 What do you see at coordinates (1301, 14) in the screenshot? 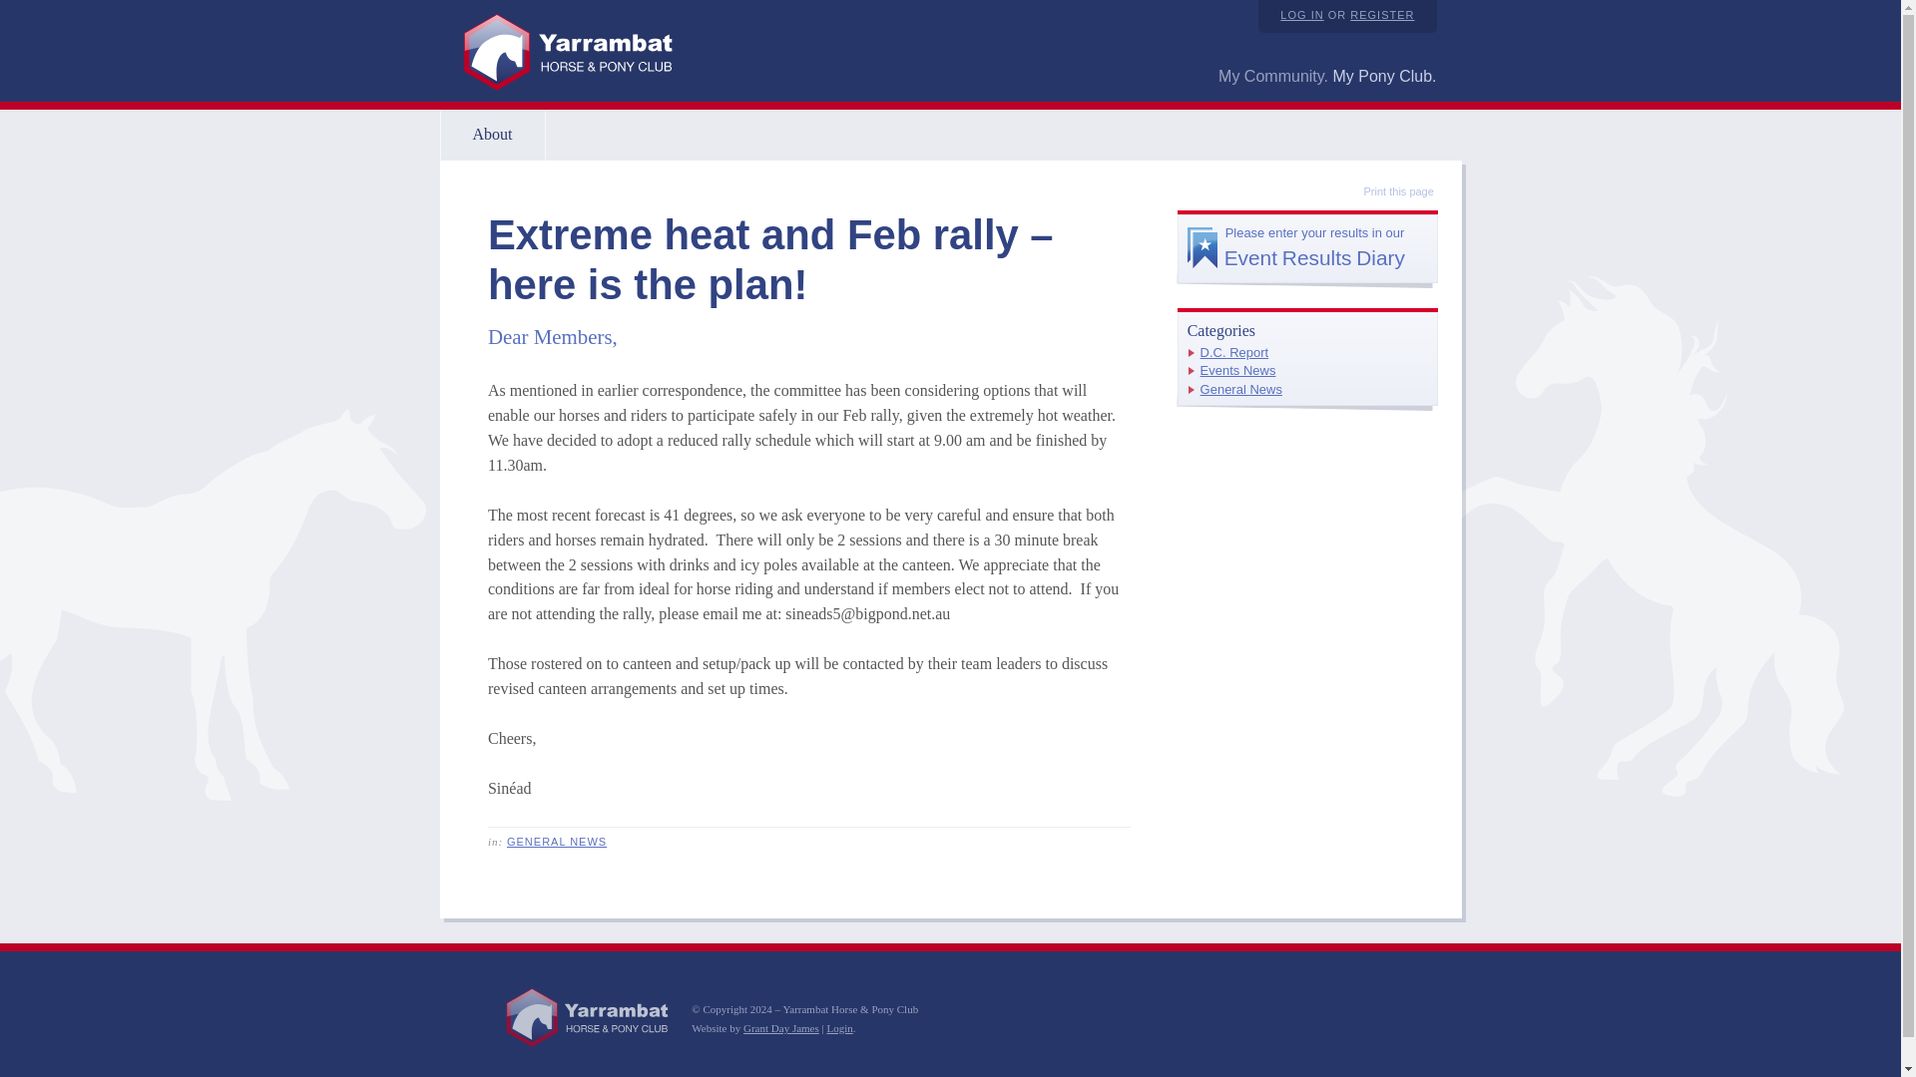
I see `Grant Day James` at bounding box center [1301, 14].